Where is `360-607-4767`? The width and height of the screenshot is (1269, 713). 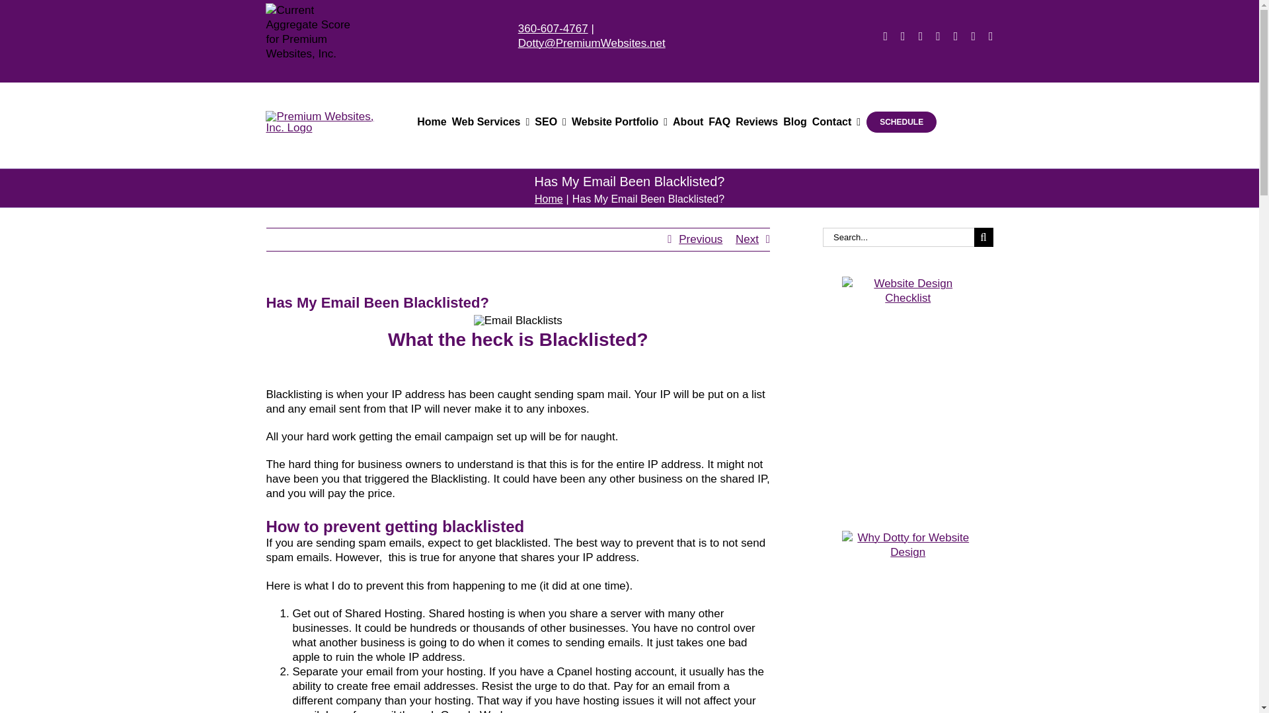
360-607-4767 is located at coordinates (553, 28).